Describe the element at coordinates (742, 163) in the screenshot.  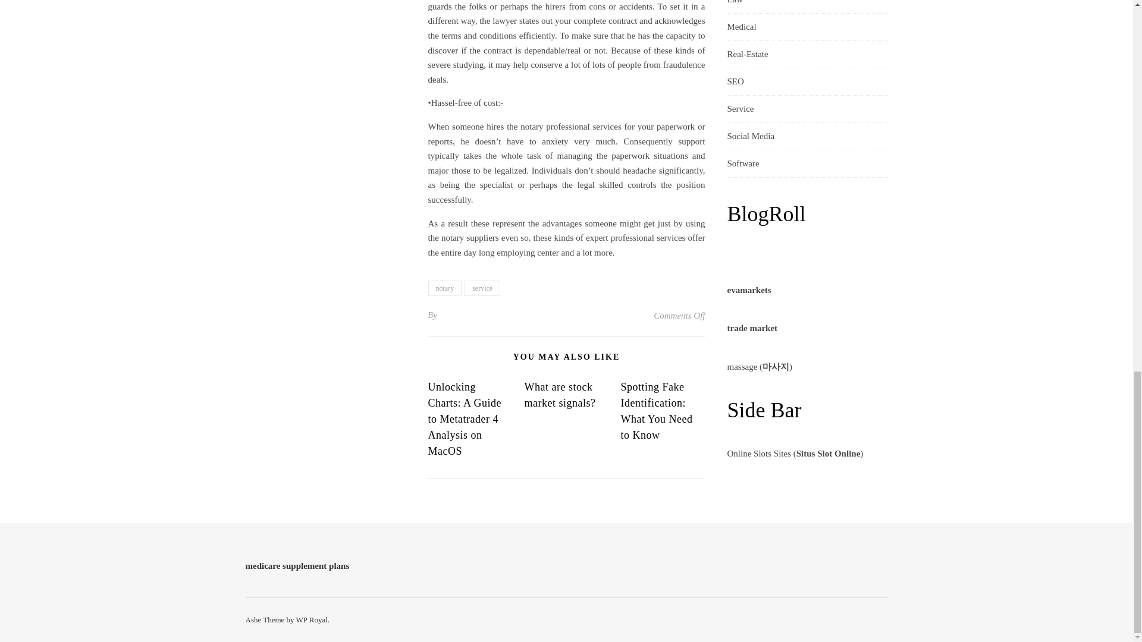
I see `Software` at that location.